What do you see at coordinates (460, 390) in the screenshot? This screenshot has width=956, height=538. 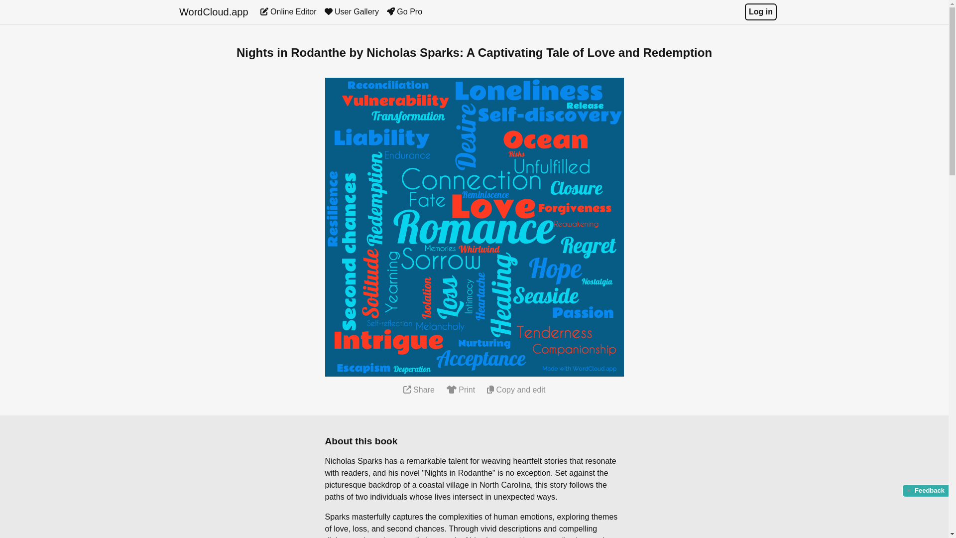 I see `Print` at bounding box center [460, 390].